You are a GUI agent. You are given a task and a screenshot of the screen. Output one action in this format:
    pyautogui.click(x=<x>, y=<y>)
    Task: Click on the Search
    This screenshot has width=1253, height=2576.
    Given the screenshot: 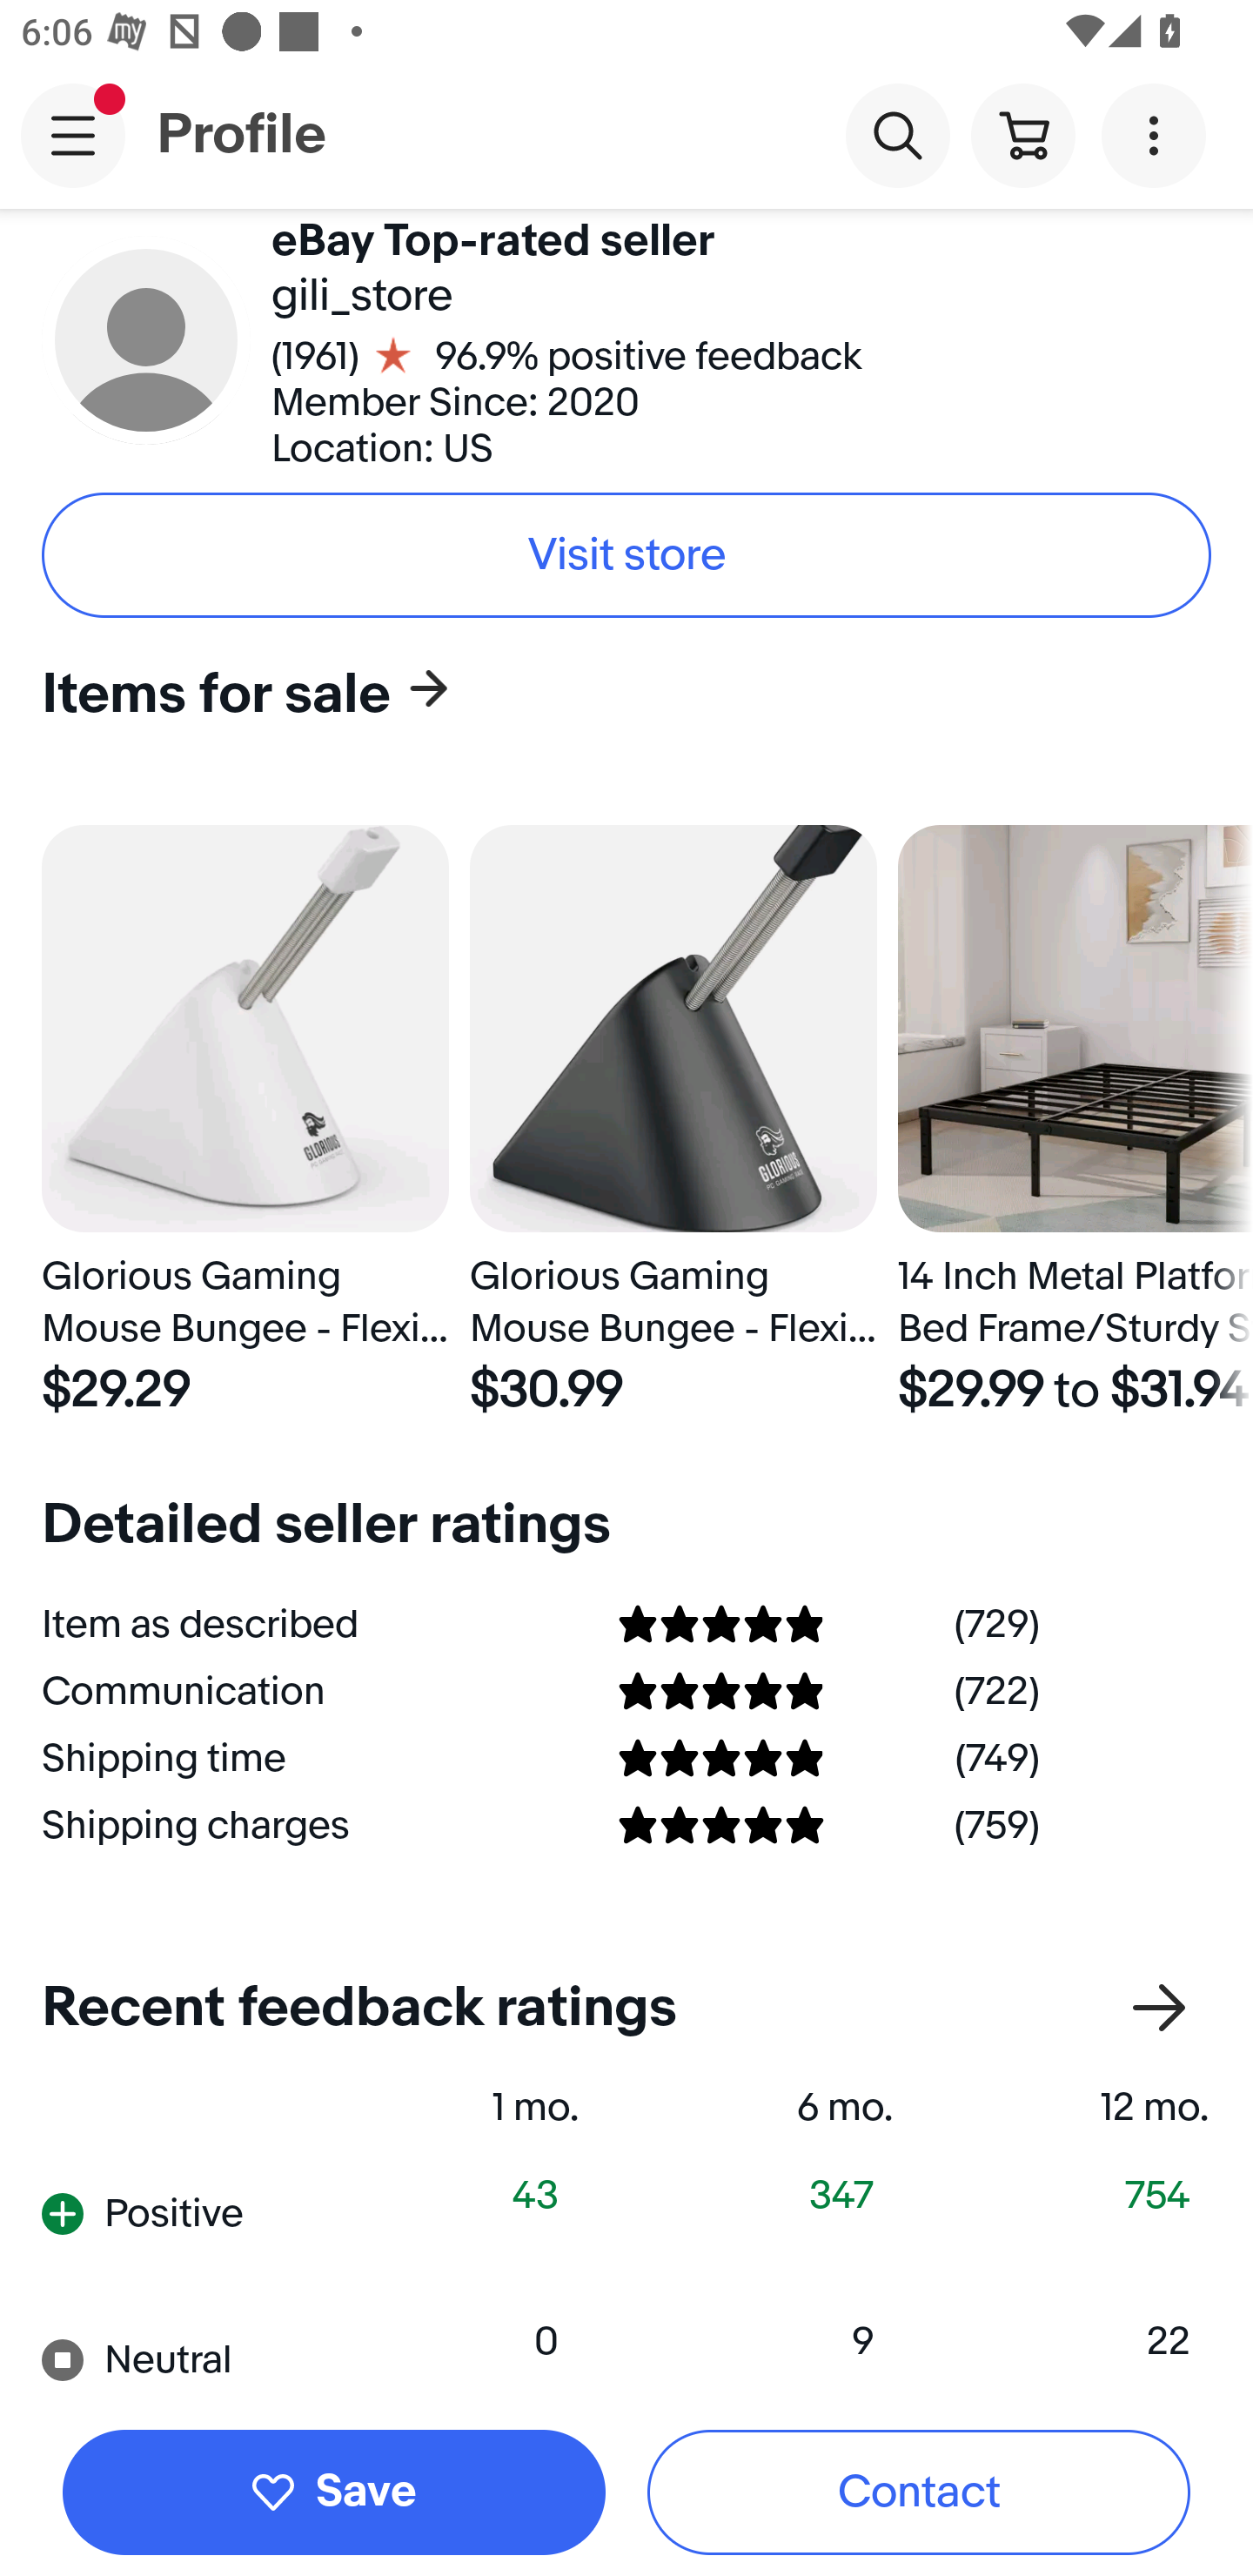 What is the action you would take?
    pyautogui.click(x=898, y=134)
    